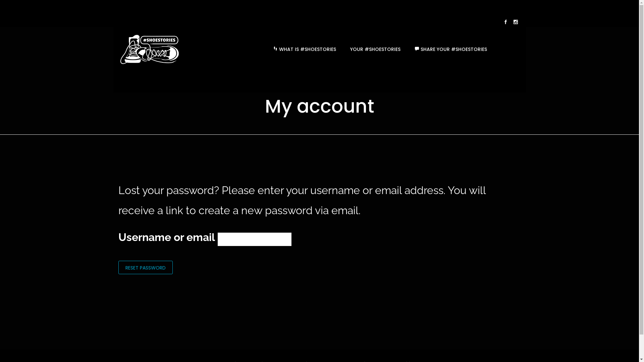  Describe the element at coordinates (145, 267) in the screenshot. I see `RESET PASSWORD` at that location.